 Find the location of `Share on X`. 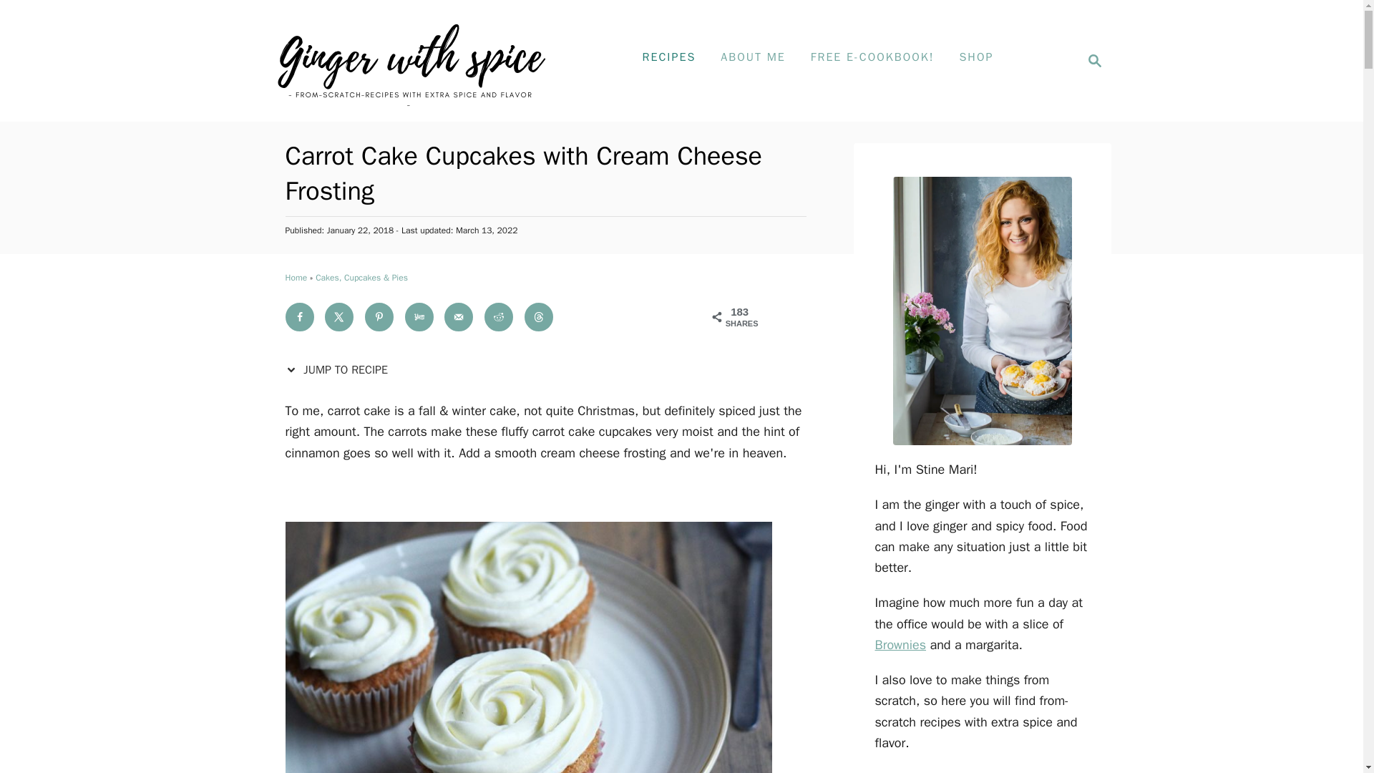

Share on X is located at coordinates (340, 316).